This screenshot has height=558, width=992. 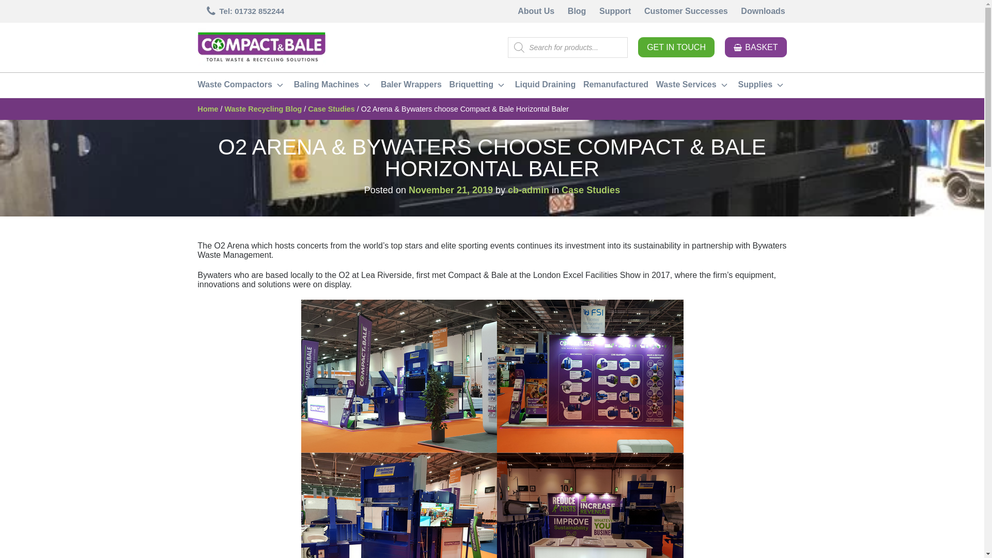 I want to click on Customer Successes, so click(x=686, y=11).